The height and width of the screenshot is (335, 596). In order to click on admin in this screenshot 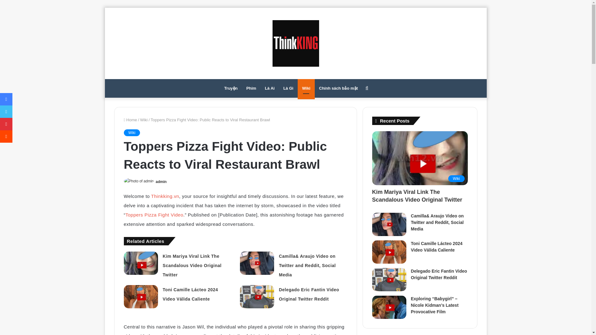, I will do `click(161, 181)`.